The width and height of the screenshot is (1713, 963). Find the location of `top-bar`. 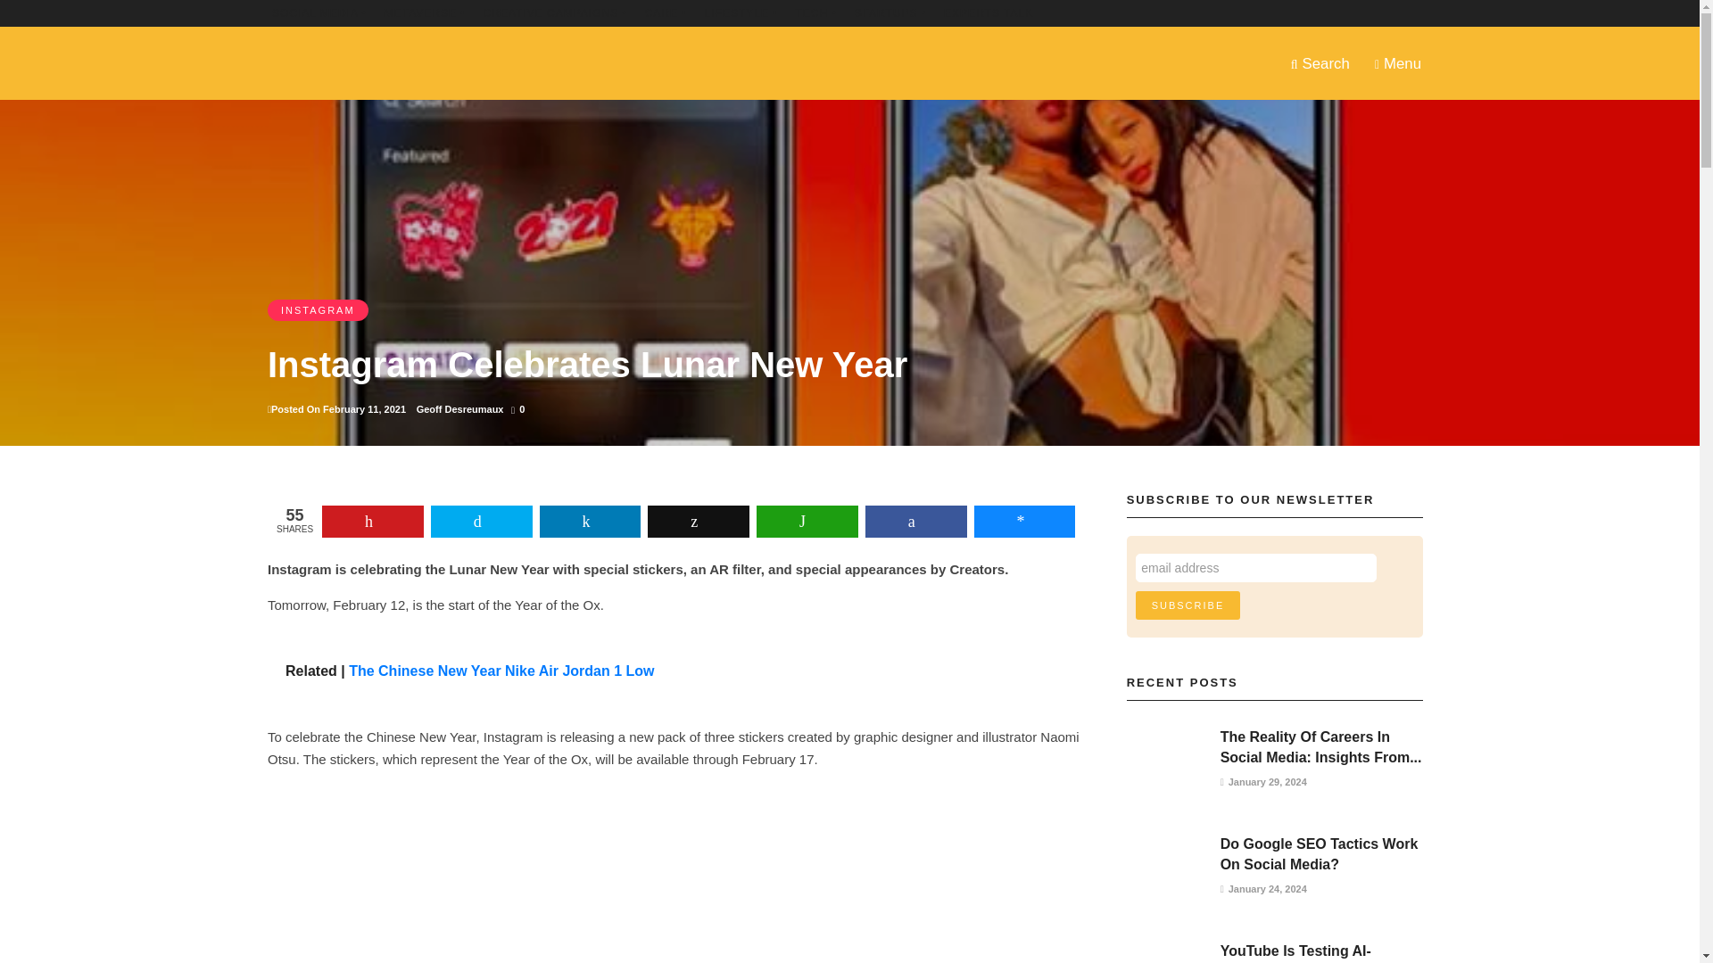

top-bar is located at coordinates (741, 12).